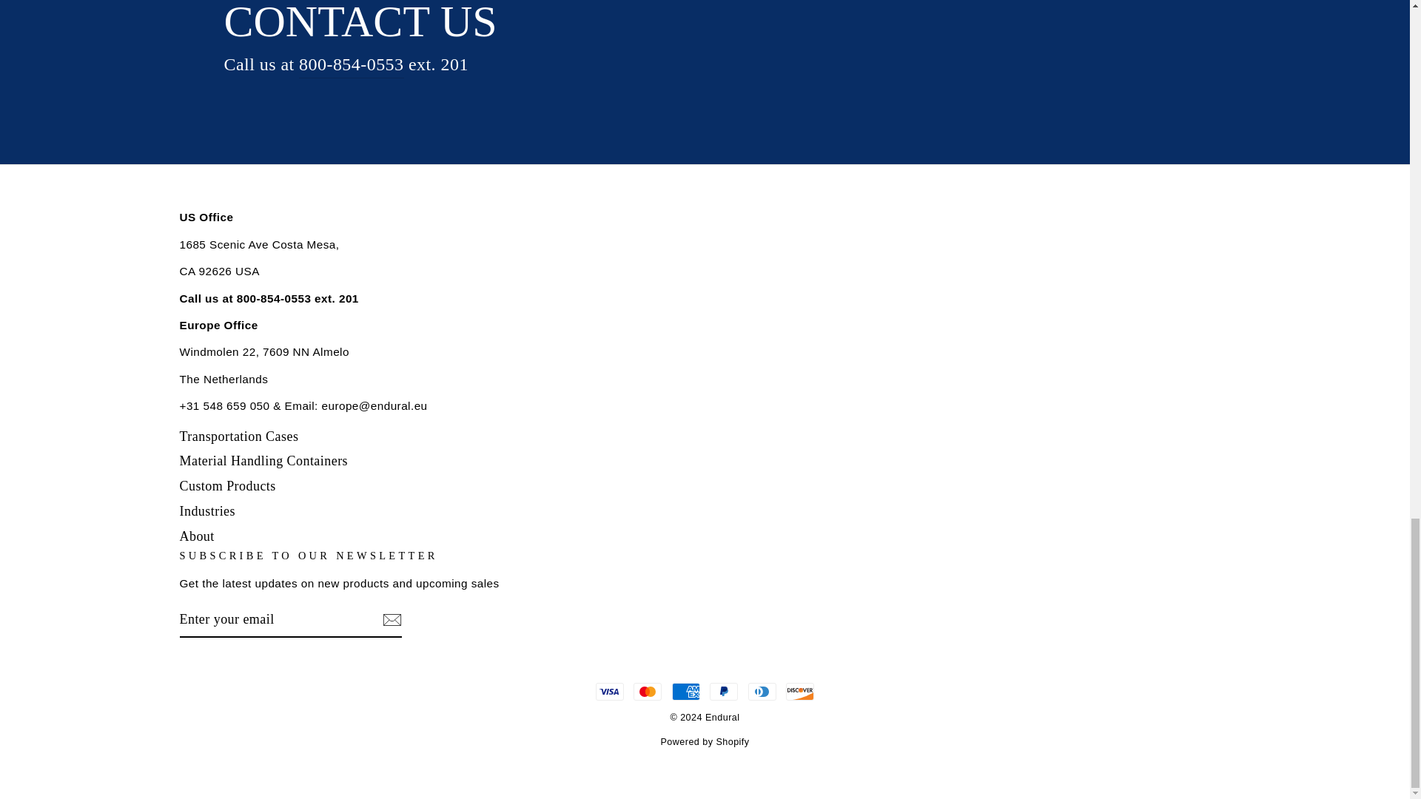 This screenshot has width=1421, height=799. I want to click on Diners Club, so click(762, 692).